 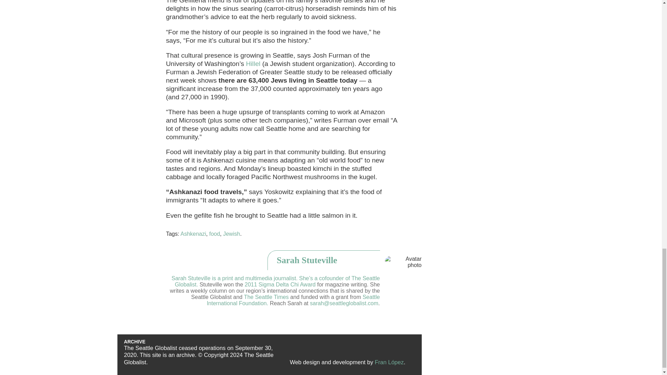 I want to click on Jewish, so click(x=231, y=234).